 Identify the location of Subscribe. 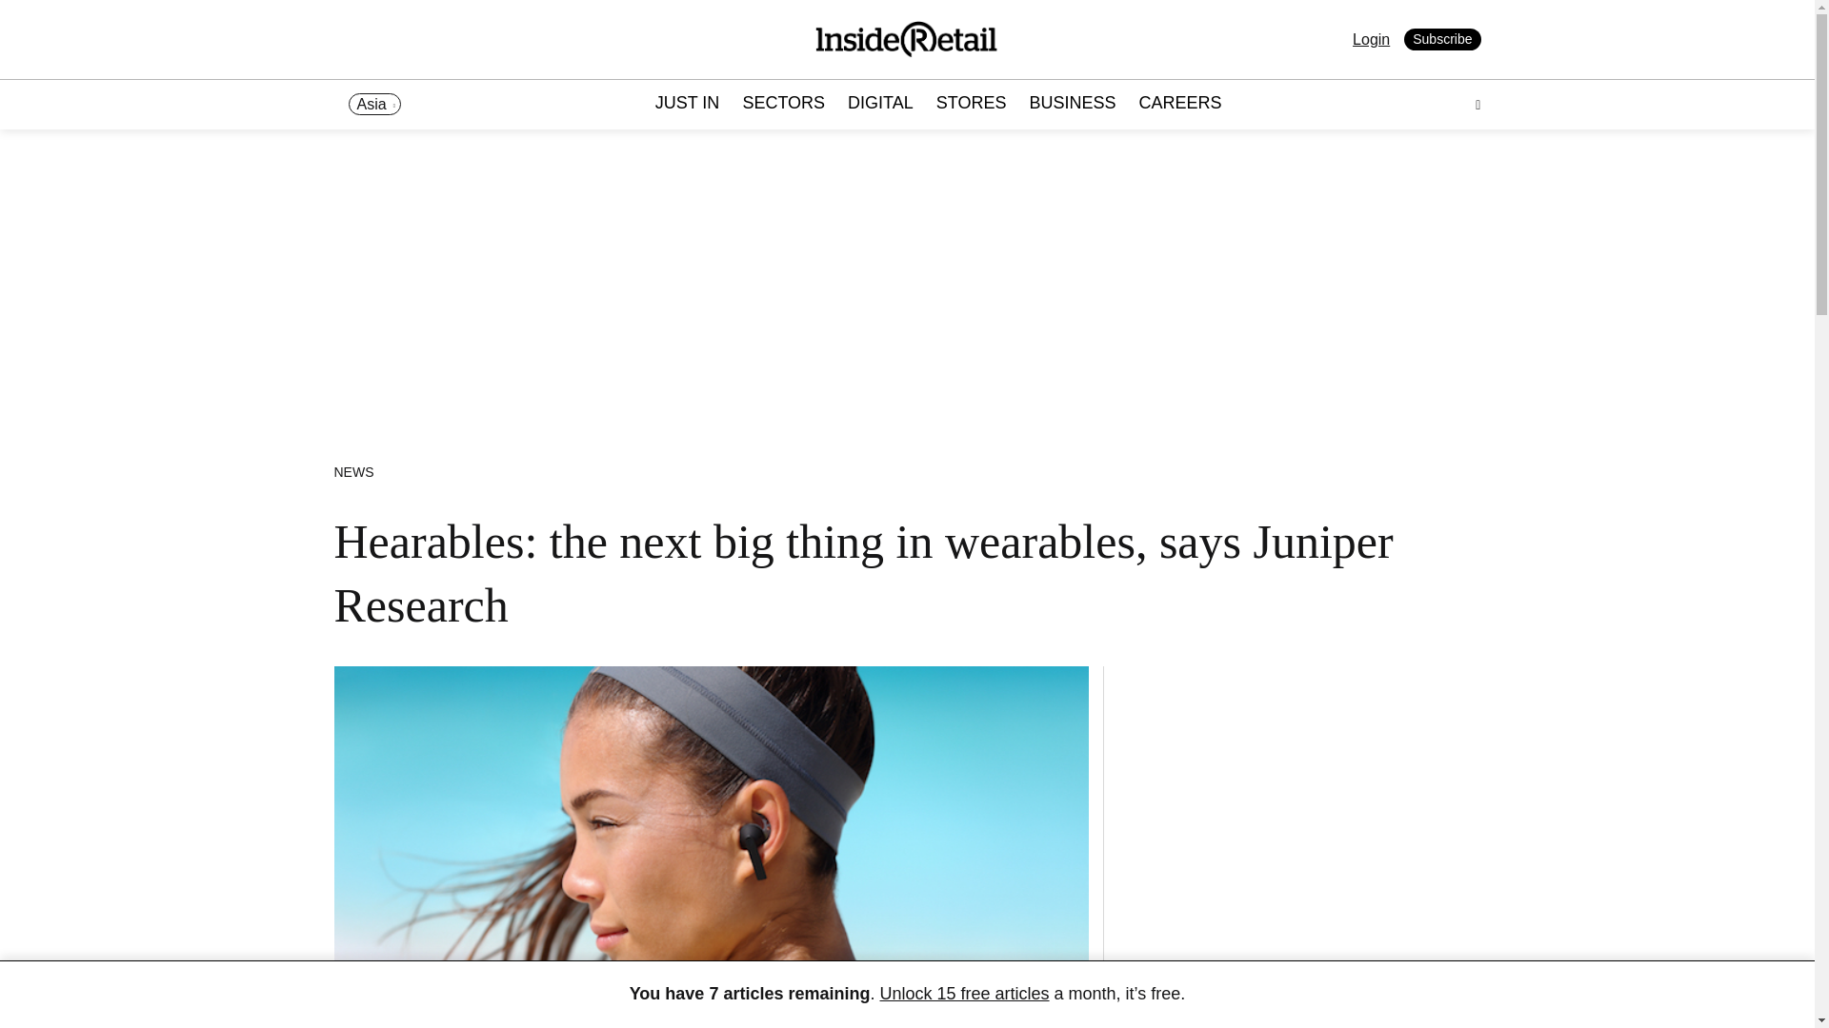
(1442, 40).